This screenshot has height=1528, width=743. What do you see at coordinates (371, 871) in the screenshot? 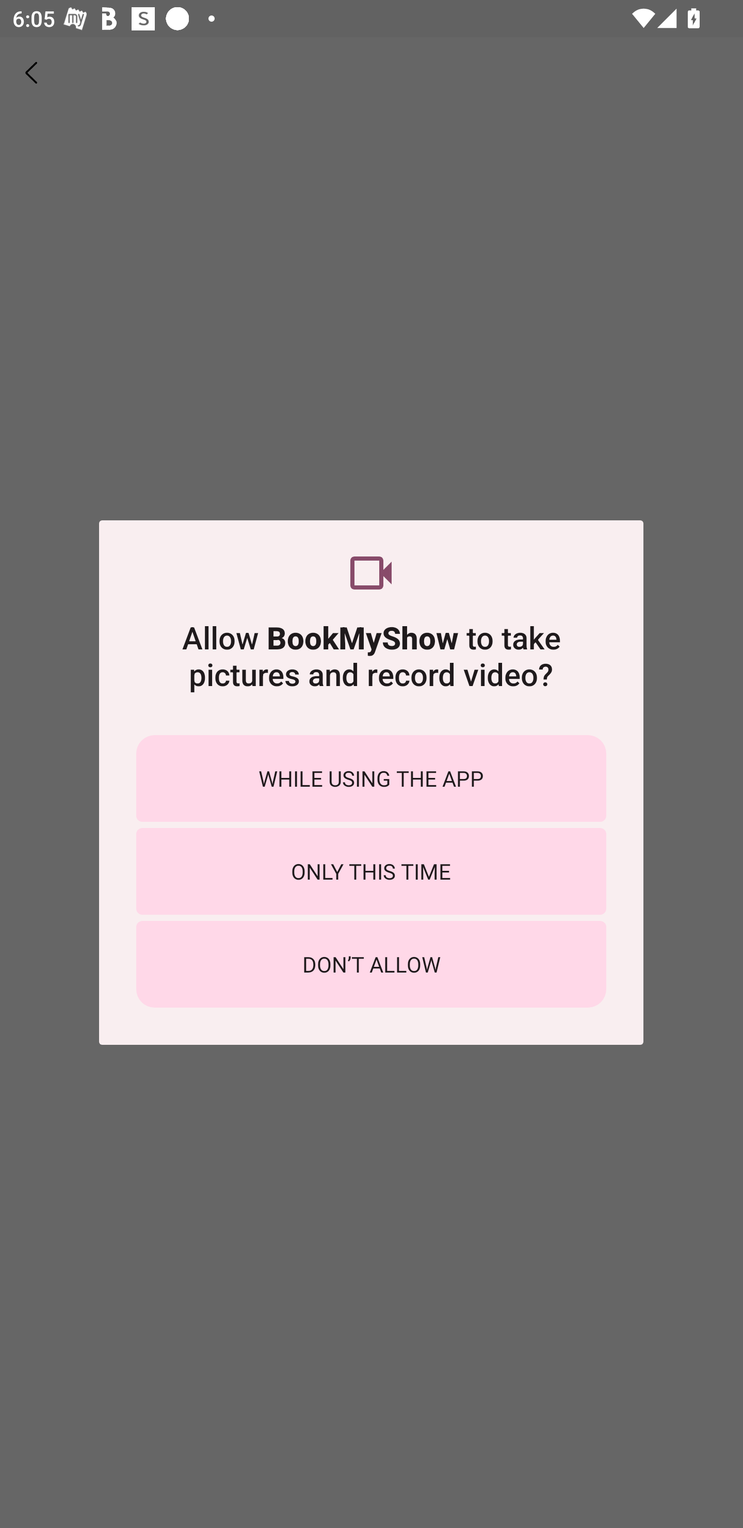
I see `ONLY THIS TIME` at bounding box center [371, 871].